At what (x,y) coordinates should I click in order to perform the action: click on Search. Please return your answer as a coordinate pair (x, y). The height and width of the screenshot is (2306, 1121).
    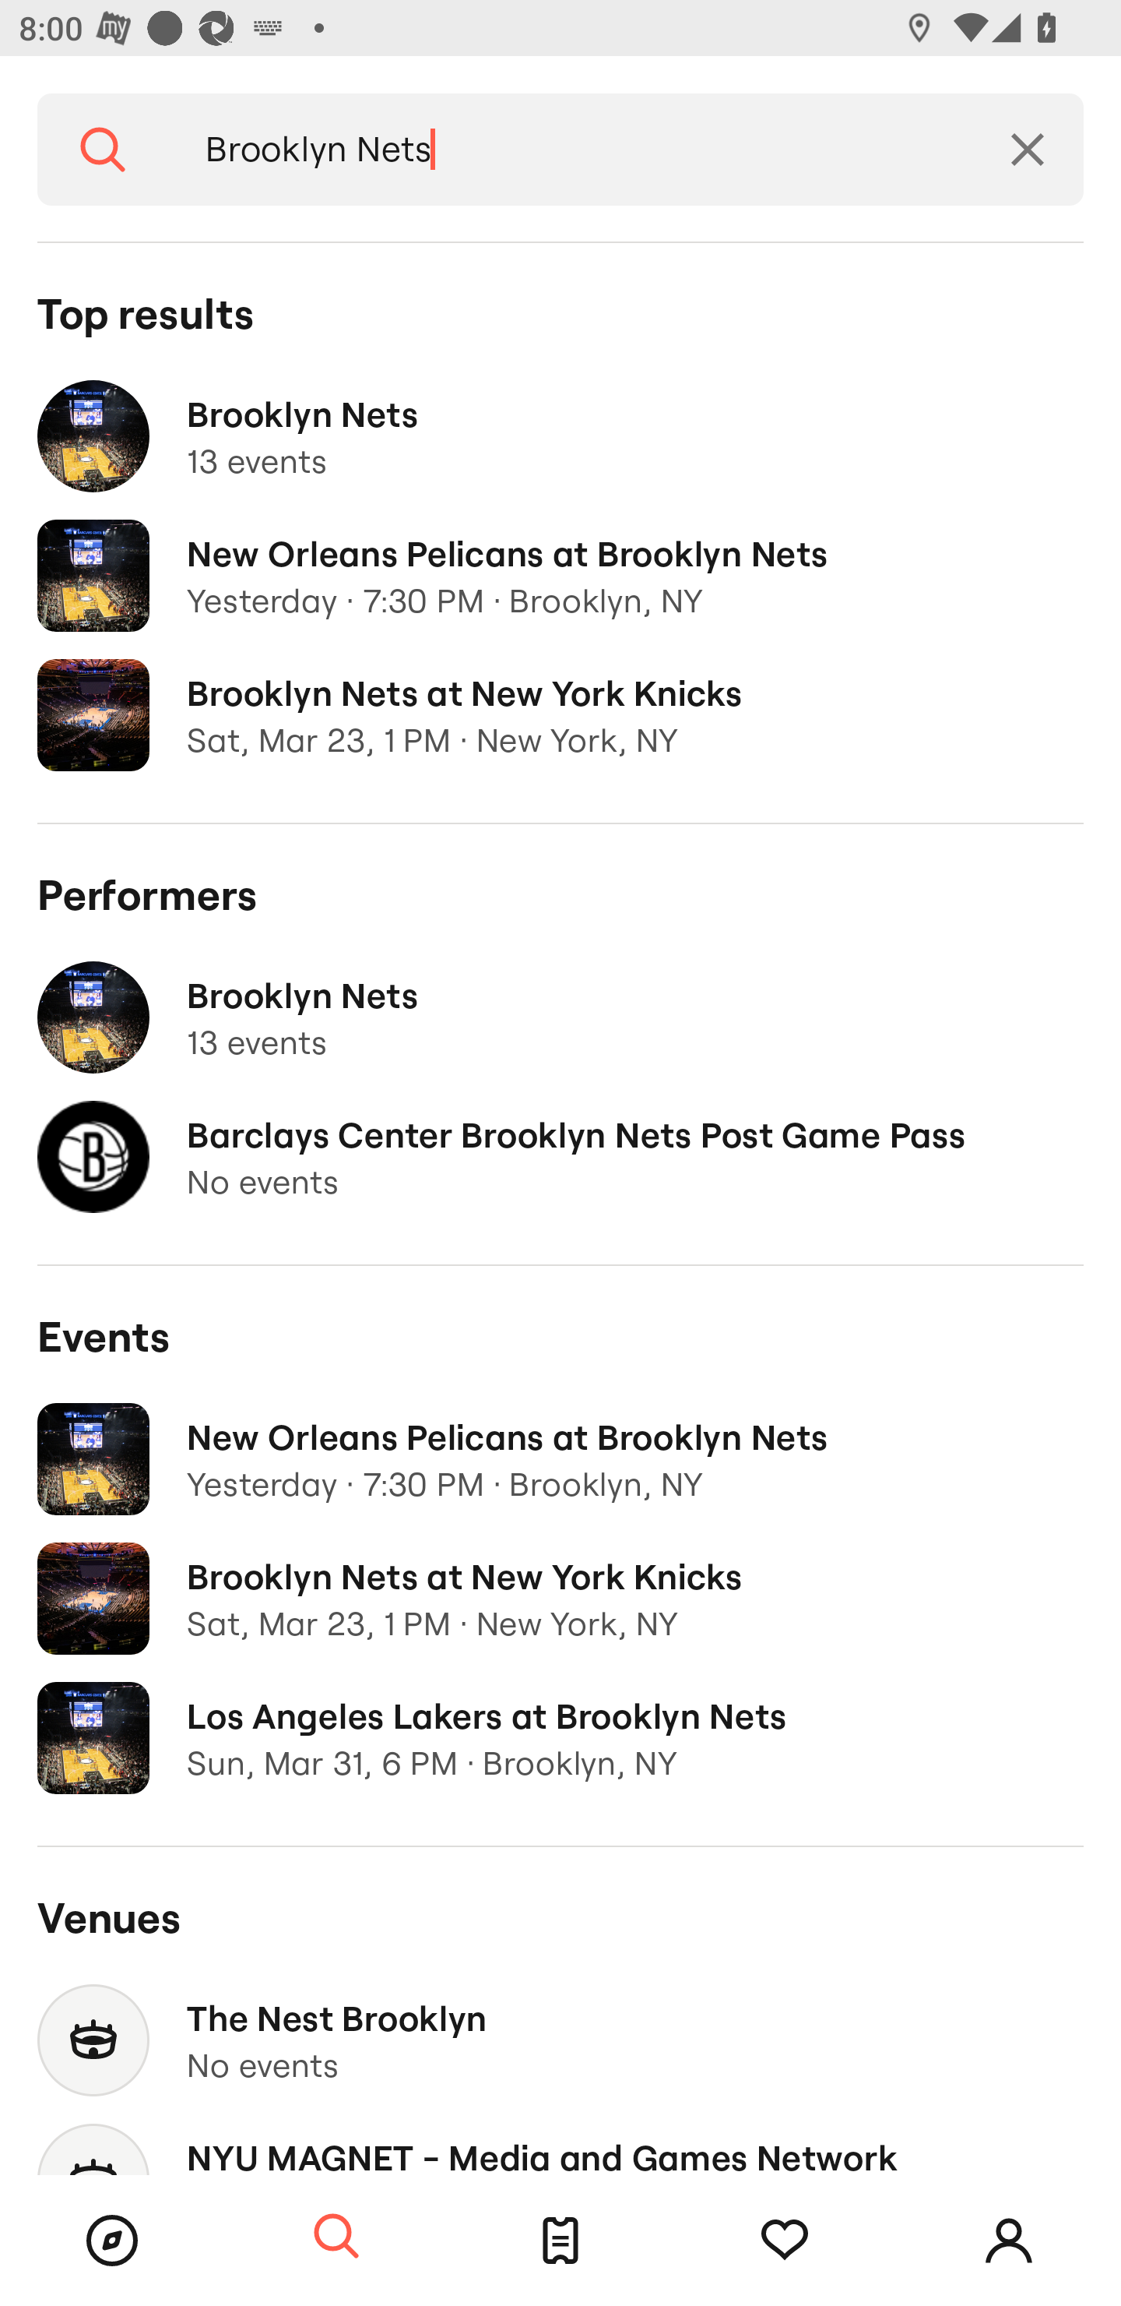
    Looking at the image, I should click on (336, 2237).